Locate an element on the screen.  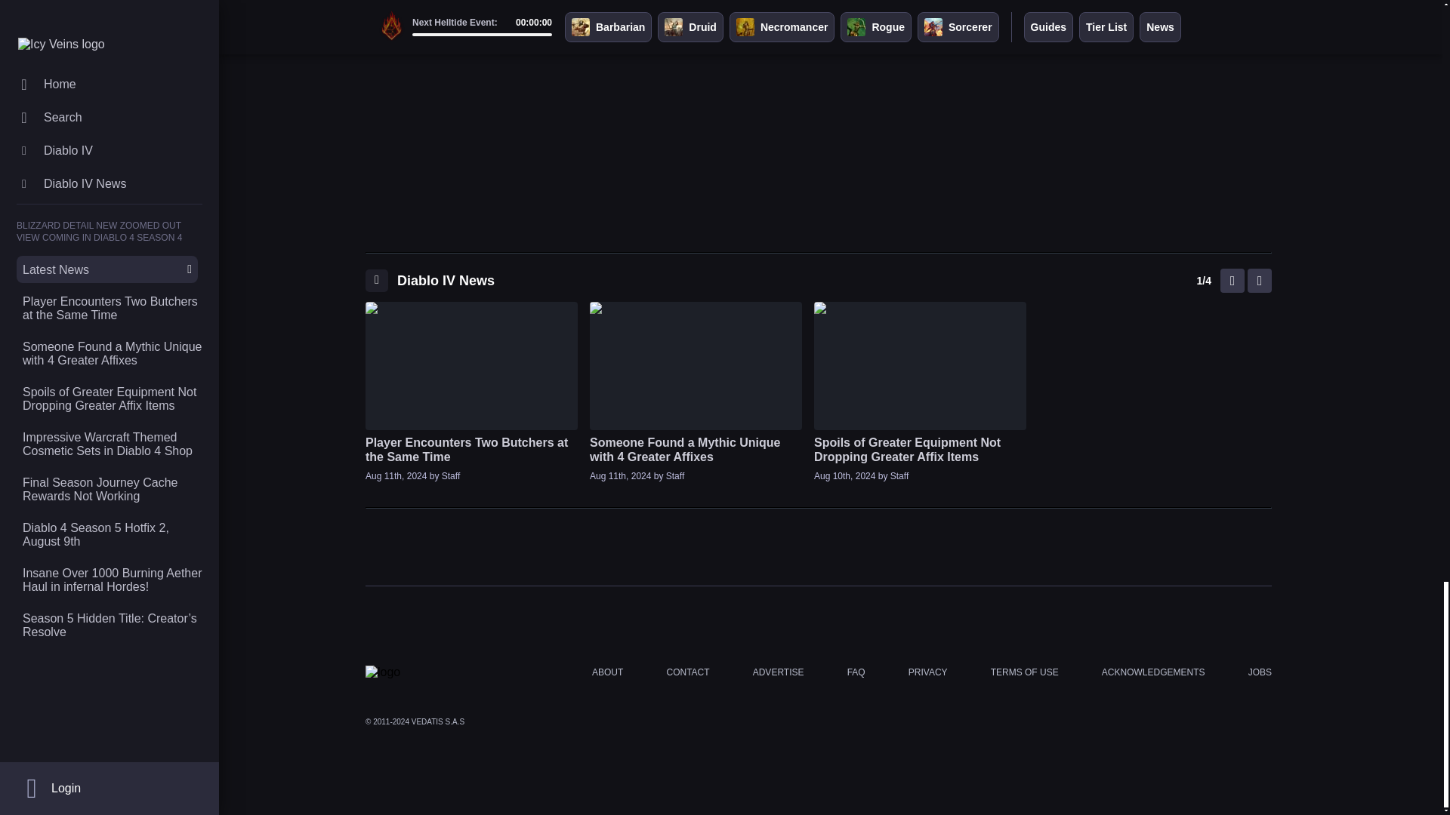
ADVERTISE is located at coordinates (778, 672).